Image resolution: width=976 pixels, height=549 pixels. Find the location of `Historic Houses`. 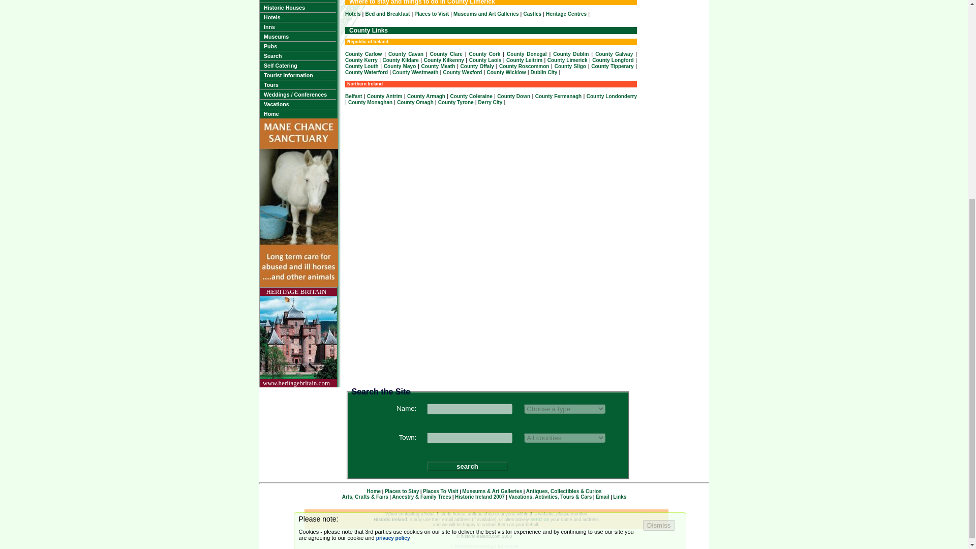

Historic Houses is located at coordinates (297, 7).